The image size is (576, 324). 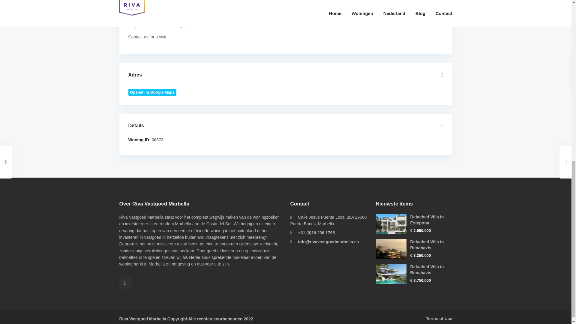 What do you see at coordinates (286, 75) in the screenshot?
I see `Adres` at bounding box center [286, 75].